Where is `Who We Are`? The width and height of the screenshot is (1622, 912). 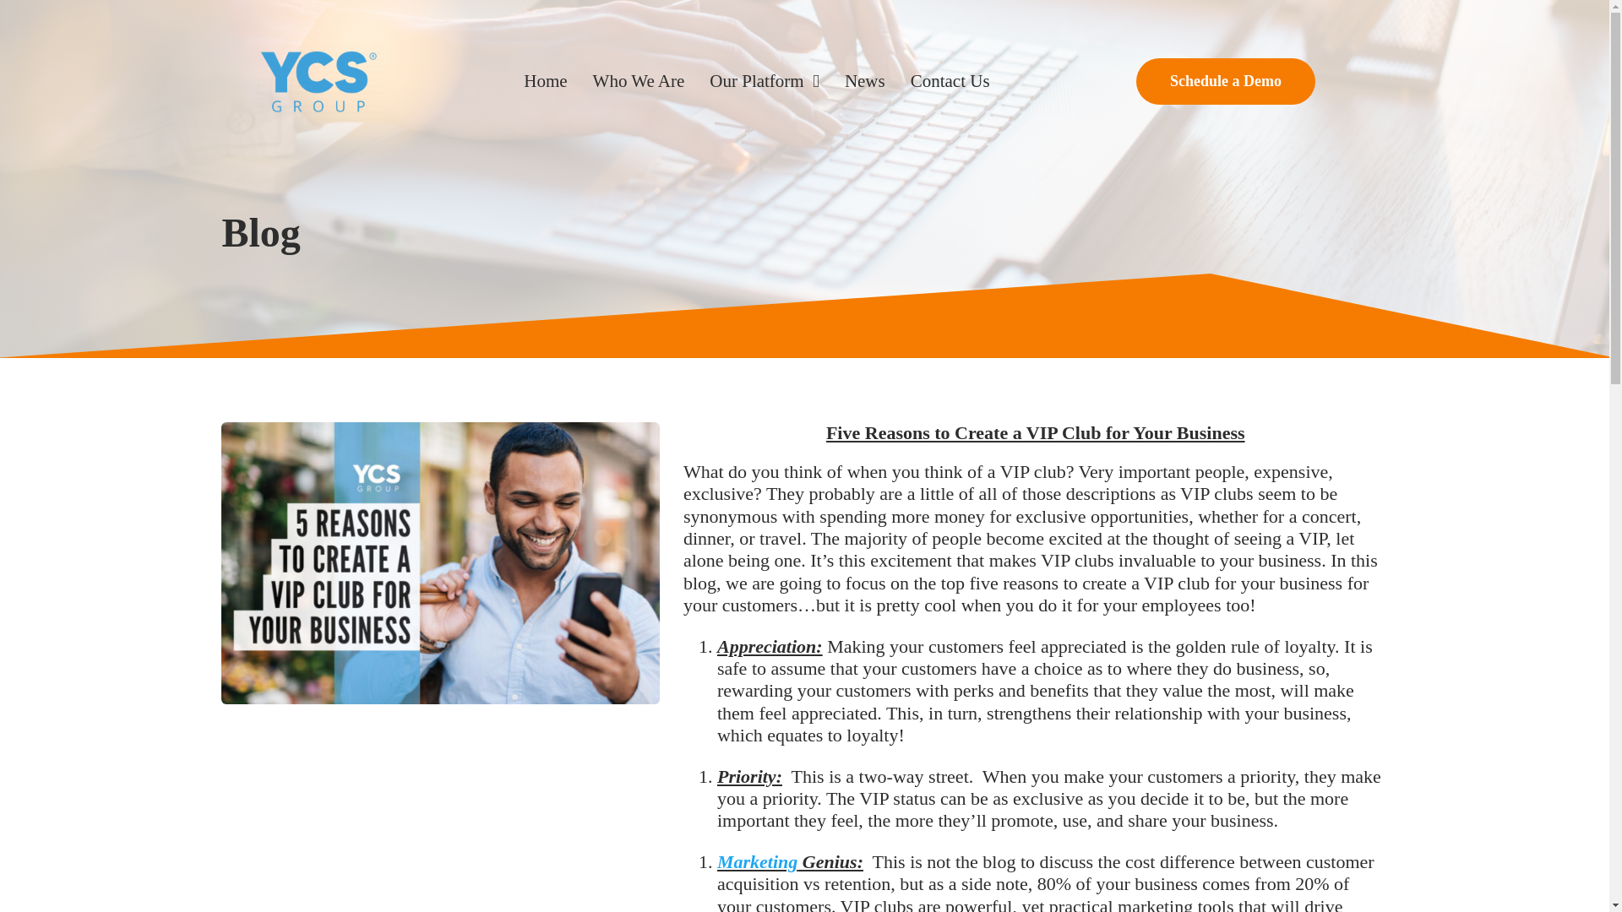
Who We Are is located at coordinates (639, 81).